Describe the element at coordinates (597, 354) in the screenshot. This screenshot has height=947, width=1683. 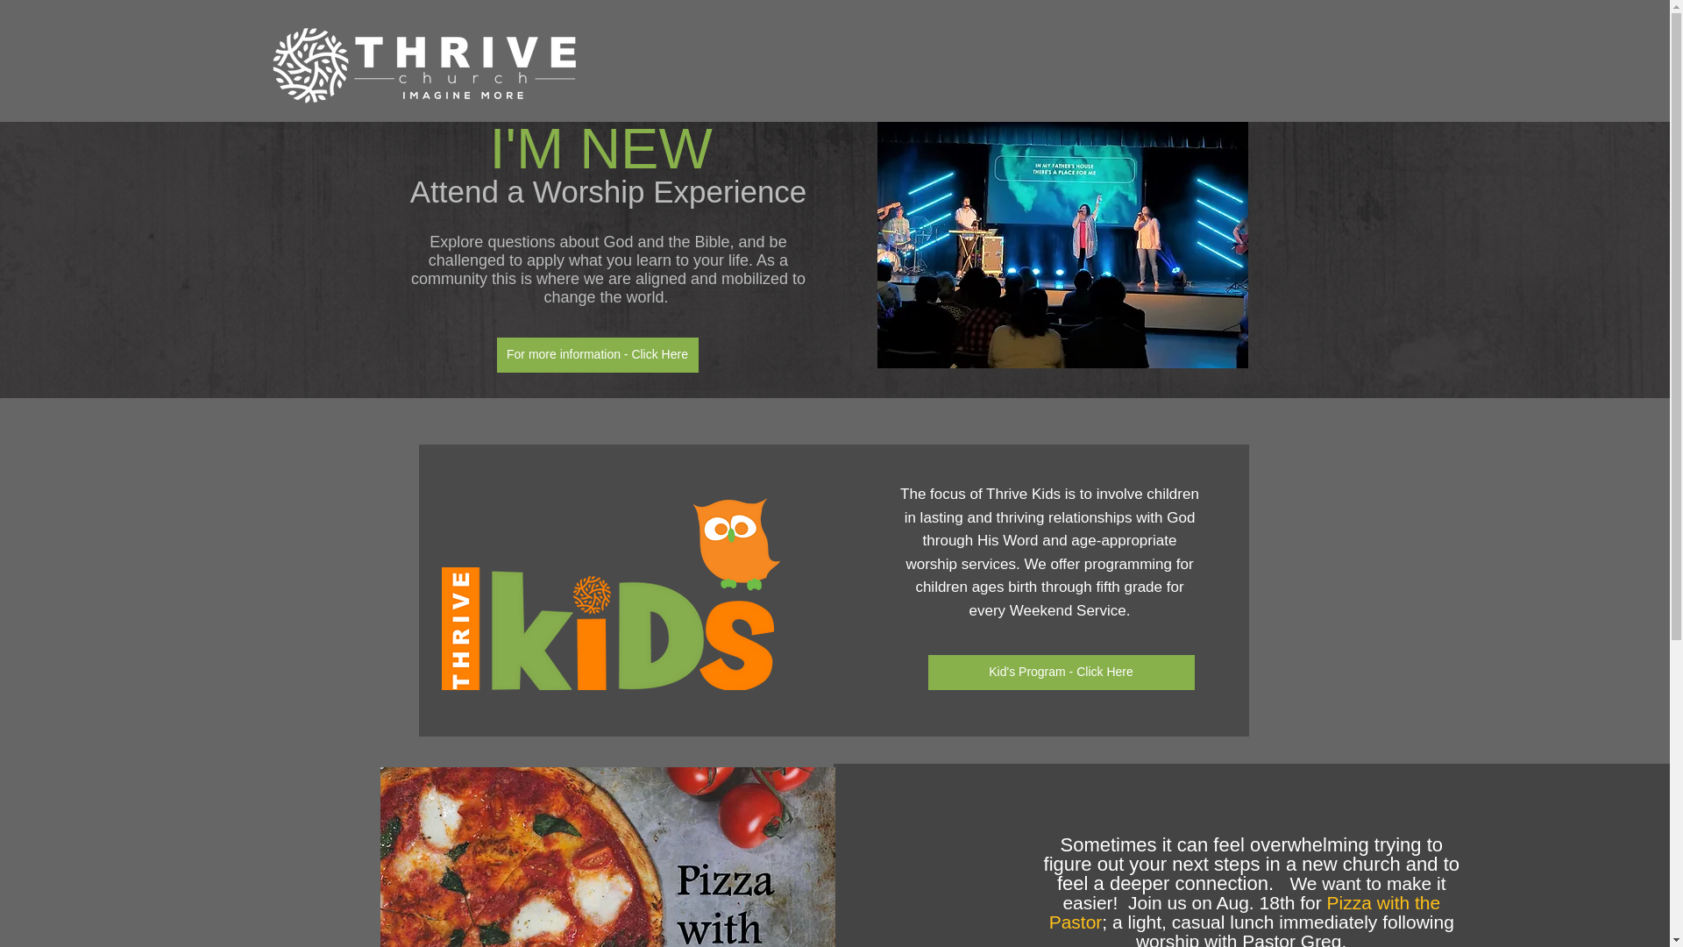
I see `For more information - Click Here` at that location.